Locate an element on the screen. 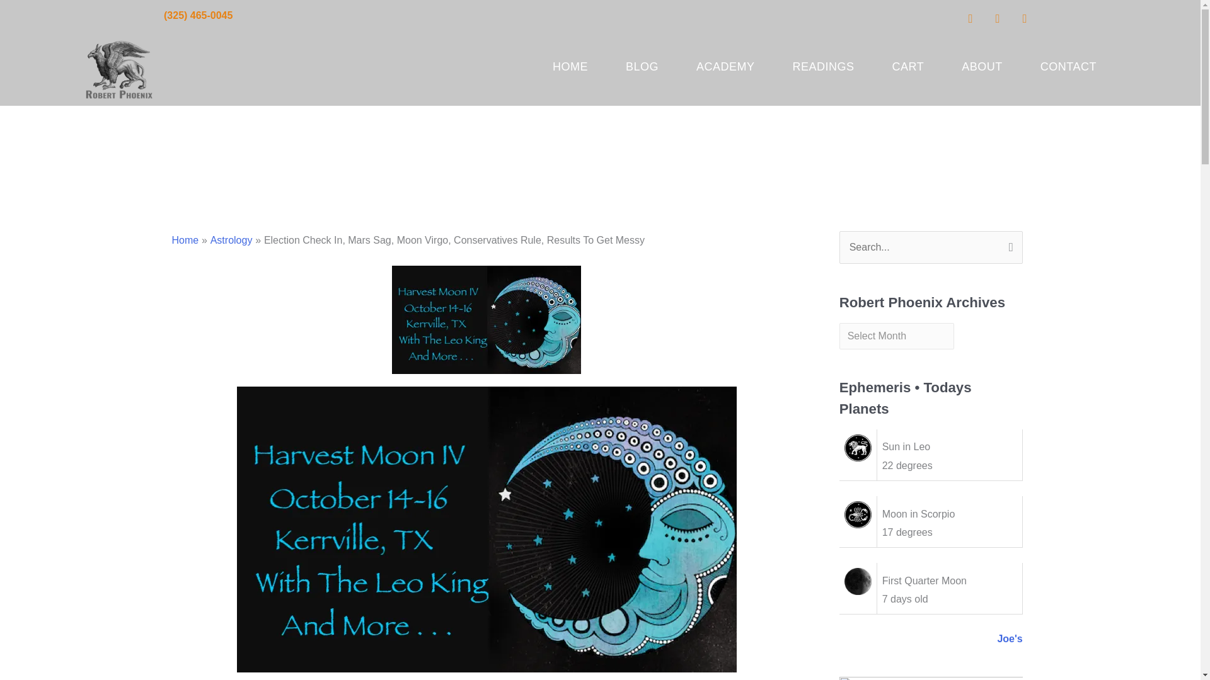 Image resolution: width=1210 pixels, height=680 pixels. CONTACT is located at coordinates (1068, 67).